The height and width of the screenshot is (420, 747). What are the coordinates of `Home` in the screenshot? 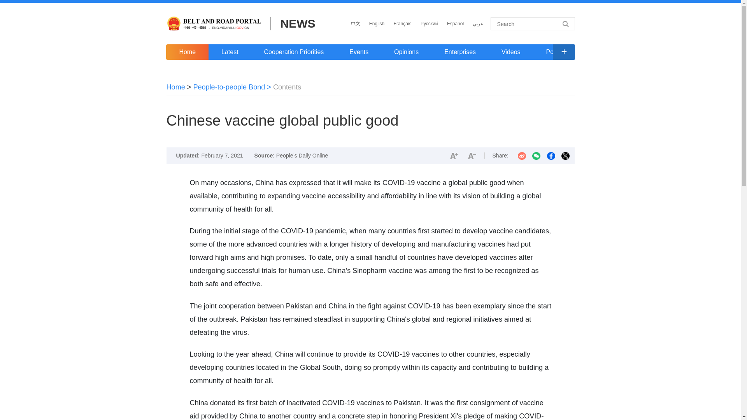 It's located at (176, 87).